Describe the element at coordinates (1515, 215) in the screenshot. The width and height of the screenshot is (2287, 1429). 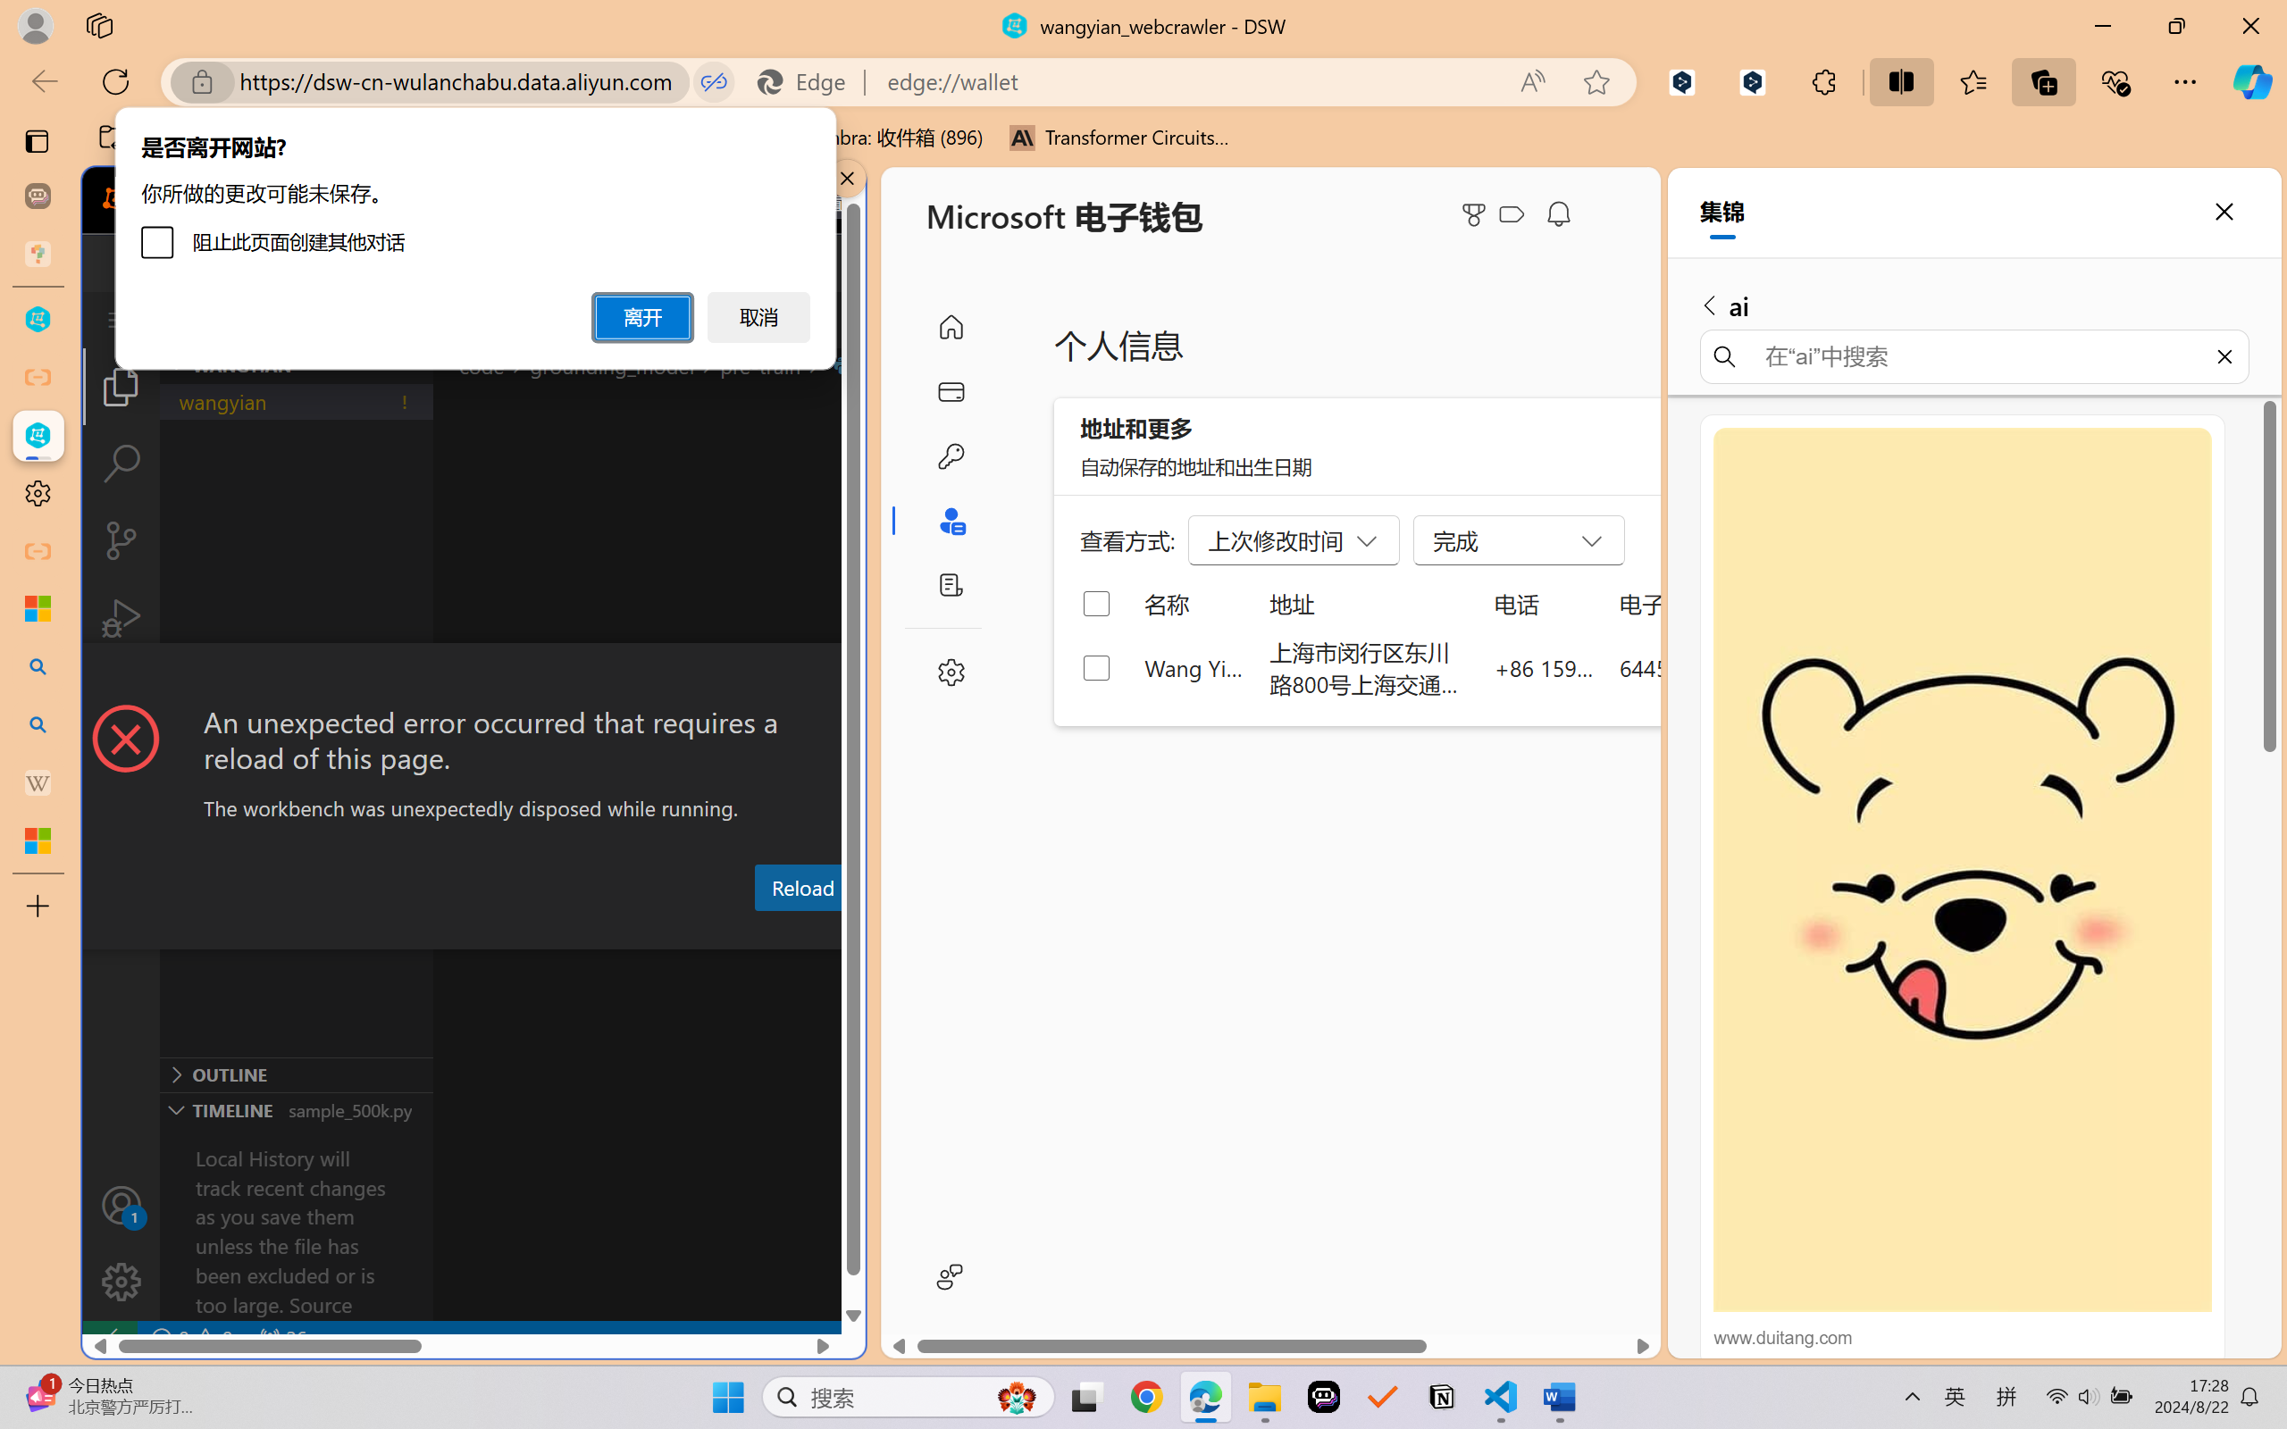
I see `Microsoft Cashback` at that location.